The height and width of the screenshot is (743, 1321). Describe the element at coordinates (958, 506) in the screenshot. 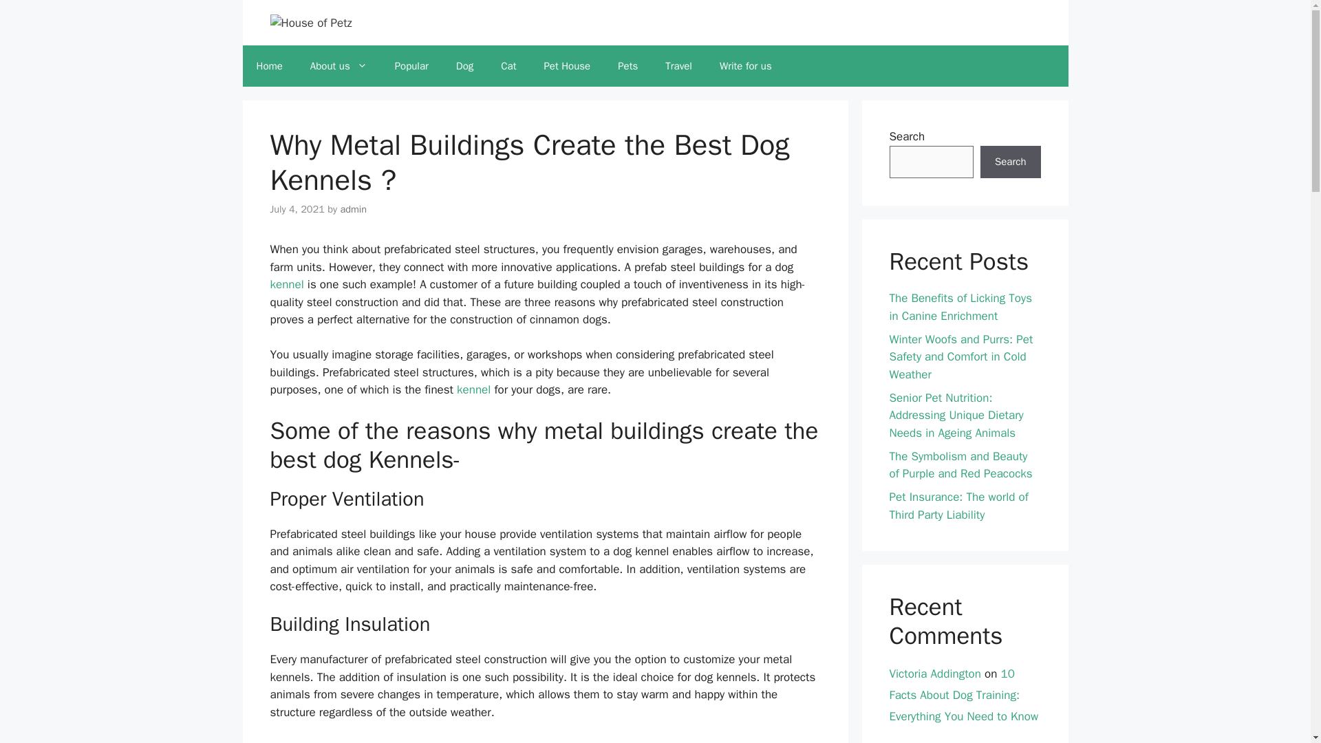

I see `Pet Insurance: The world of Third Party Liability` at that location.